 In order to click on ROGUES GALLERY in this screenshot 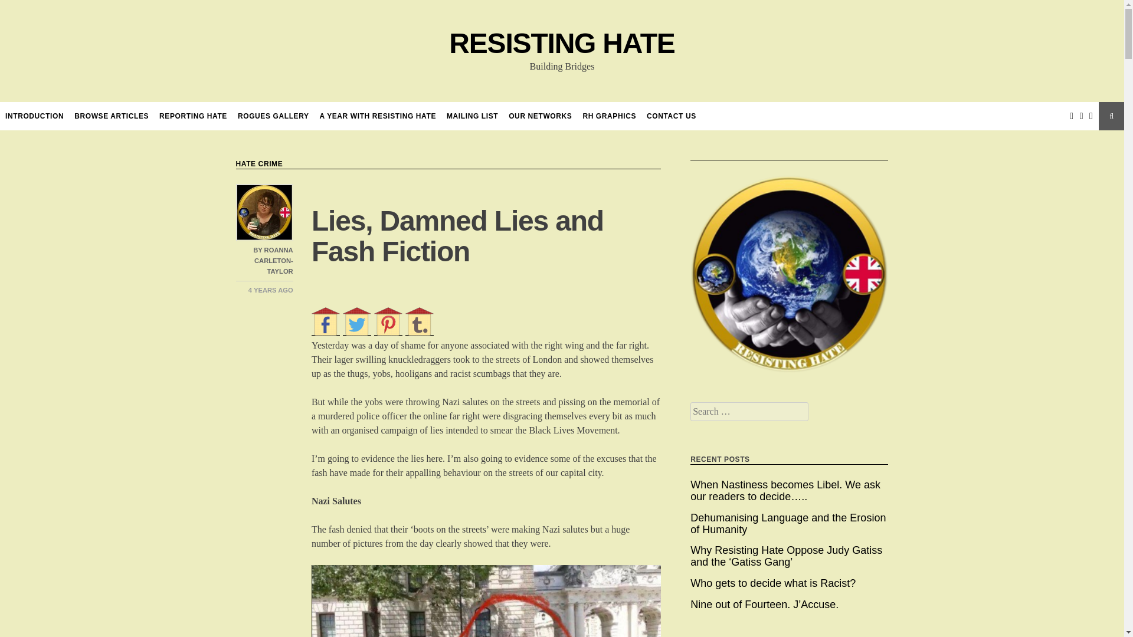, I will do `click(274, 116)`.